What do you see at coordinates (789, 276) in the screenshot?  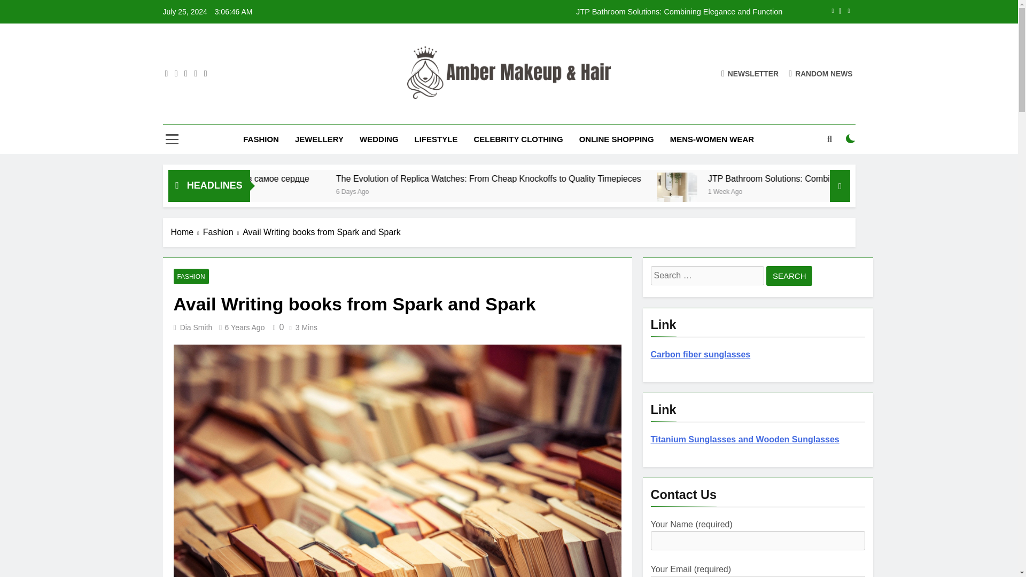 I see `Search` at bounding box center [789, 276].